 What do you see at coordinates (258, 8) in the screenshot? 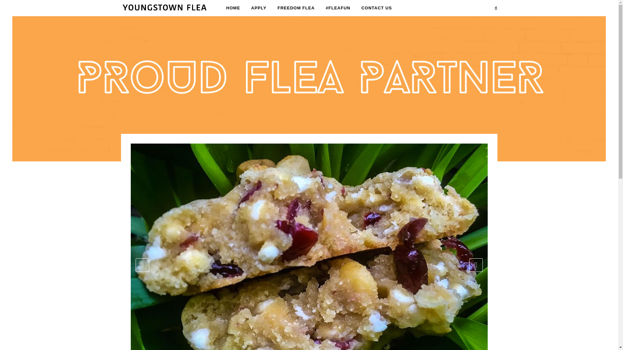
I see `APPLY` at bounding box center [258, 8].